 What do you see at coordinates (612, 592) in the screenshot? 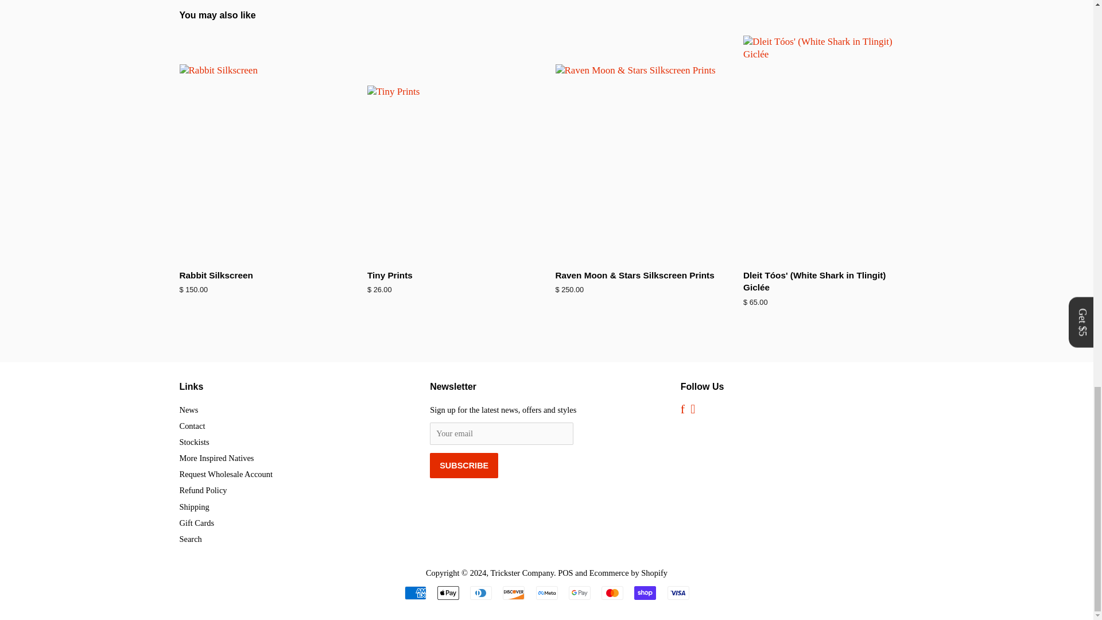
I see `Mastercard` at bounding box center [612, 592].